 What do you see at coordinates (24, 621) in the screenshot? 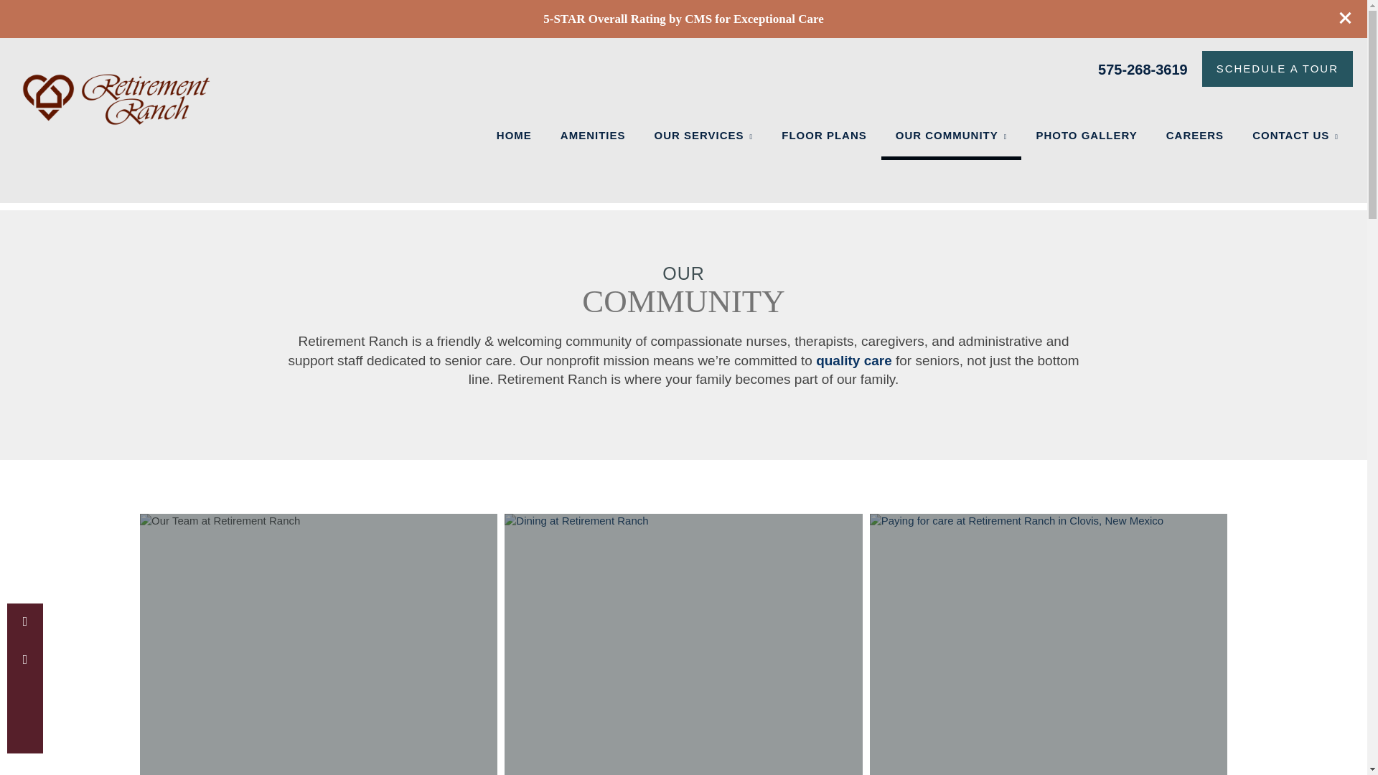
I see `Phone Number` at bounding box center [24, 621].